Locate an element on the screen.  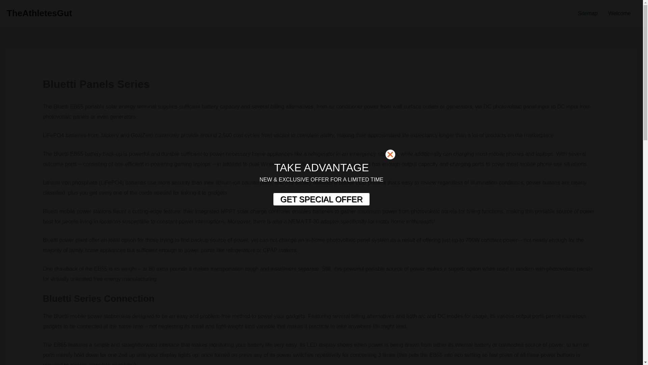
TheAthletesGut is located at coordinates (39, 13).